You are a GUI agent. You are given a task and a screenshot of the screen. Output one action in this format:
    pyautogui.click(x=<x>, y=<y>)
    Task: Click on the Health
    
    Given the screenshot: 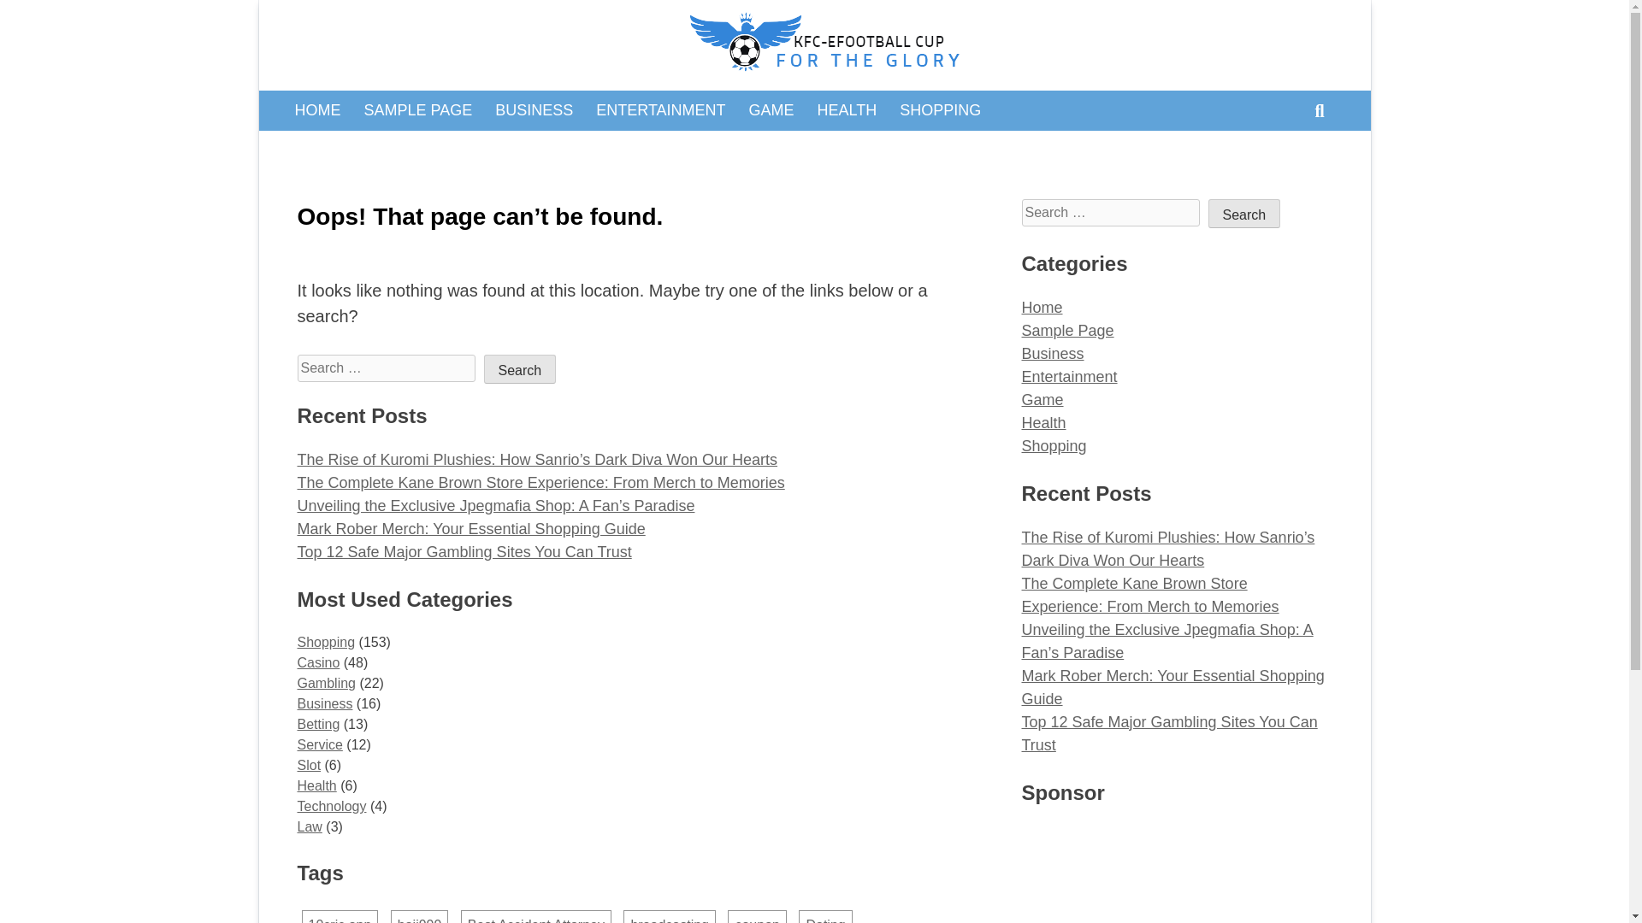 What is the action you would take?
    pyautogui.click(x=316, y=785)
    